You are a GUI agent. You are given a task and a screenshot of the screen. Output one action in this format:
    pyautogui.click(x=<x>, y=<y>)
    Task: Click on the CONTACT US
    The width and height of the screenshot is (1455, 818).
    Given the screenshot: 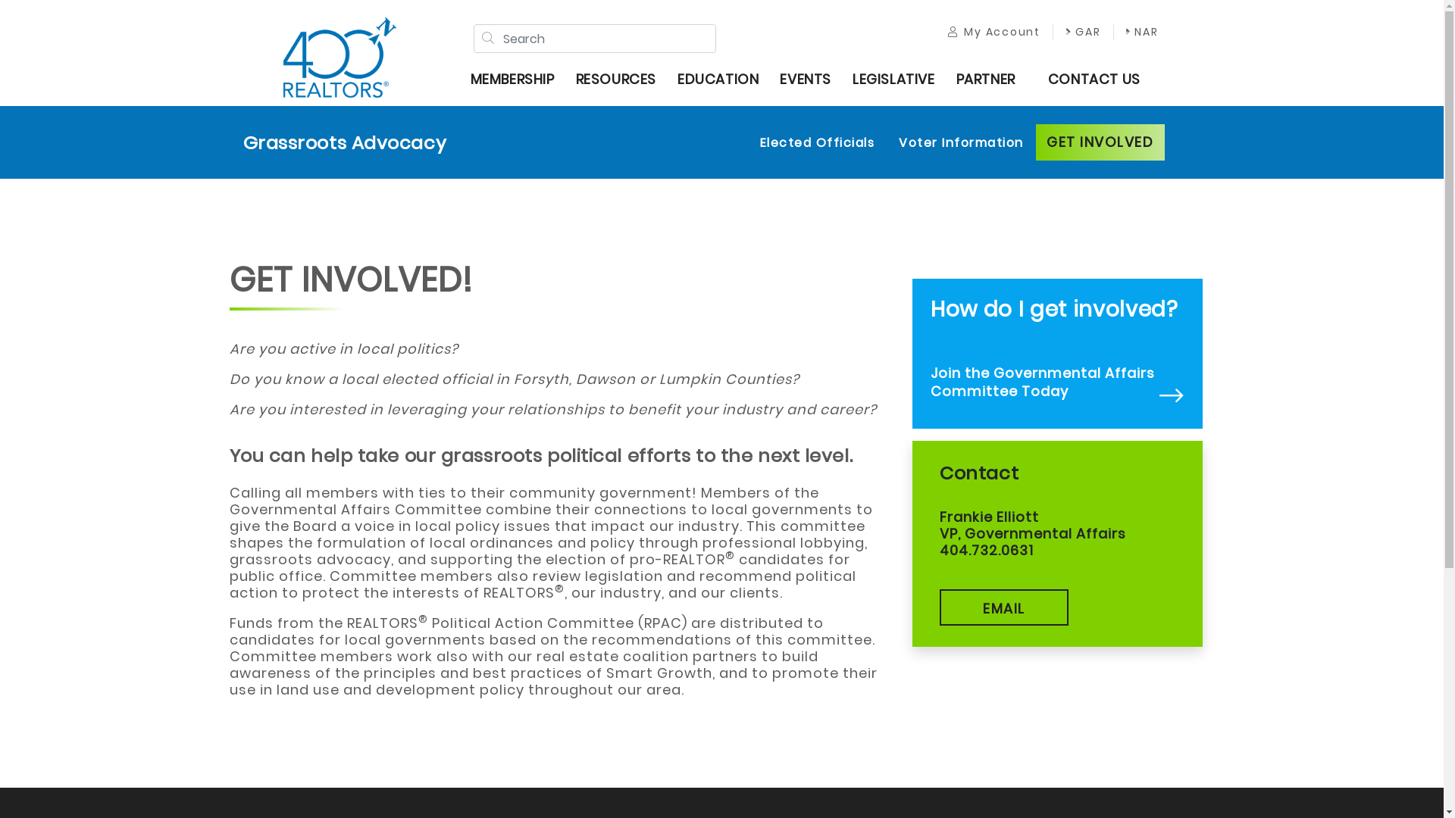 What is the action you would take?
    pyautogui.click(x=1102, y=80)
    